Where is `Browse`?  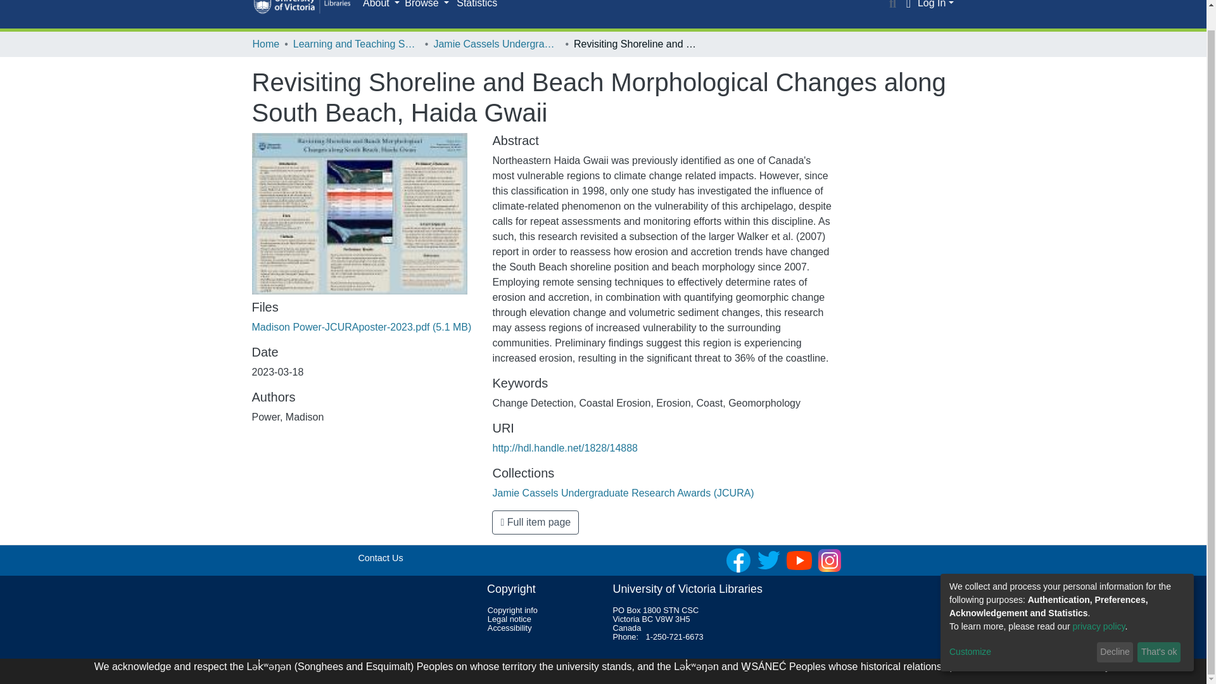 Browse is located at coordinates (427, 5).